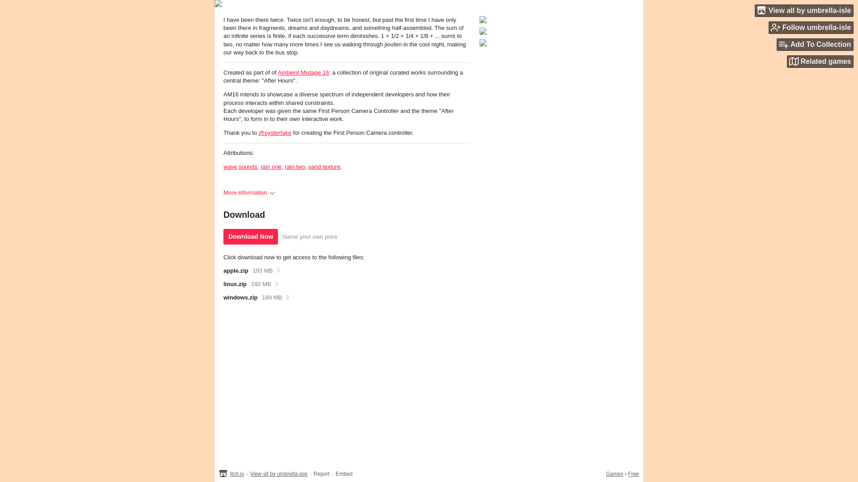  What do you see at coordinates (815, 45) in the screenshot?
I see `Add To Collection` at bounding box center [815, 45].